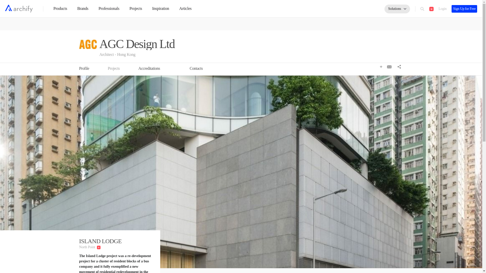 The width and height of the screenshot is (486, 273). Describe the element at coordinates (442, 9) in the screenshot. I see `Login` at that location.